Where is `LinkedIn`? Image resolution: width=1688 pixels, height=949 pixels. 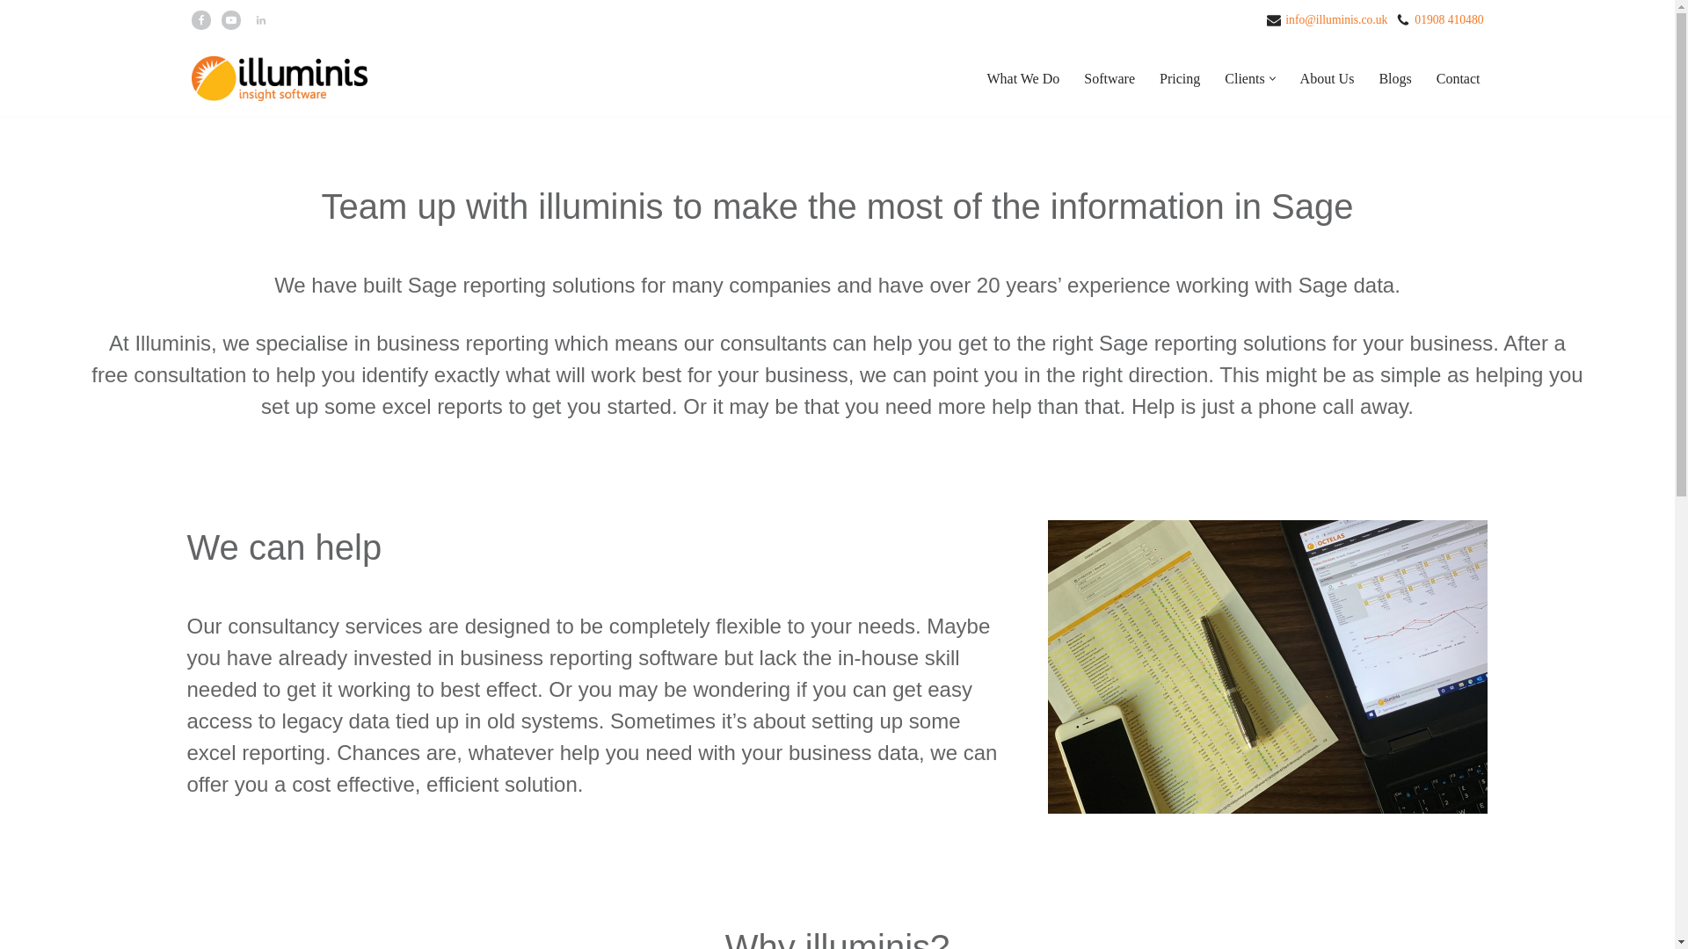
LinkedIn is located at coordinates (260, 19).